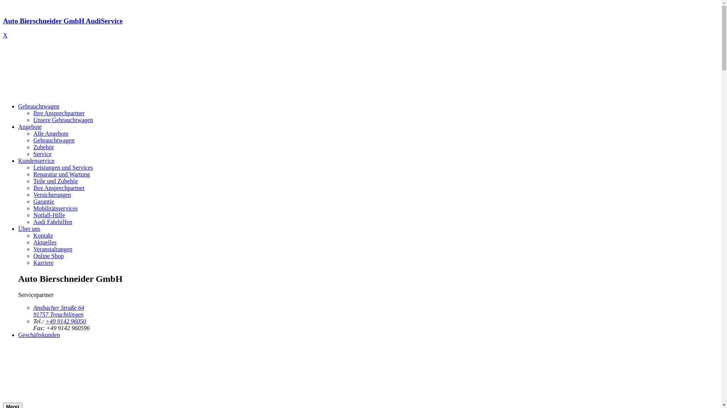 The image size is (727, 408). What do you see at coordinates (52, 195) in the screenshot?
I see `Versicherungen` at bounding box center [52, 195].